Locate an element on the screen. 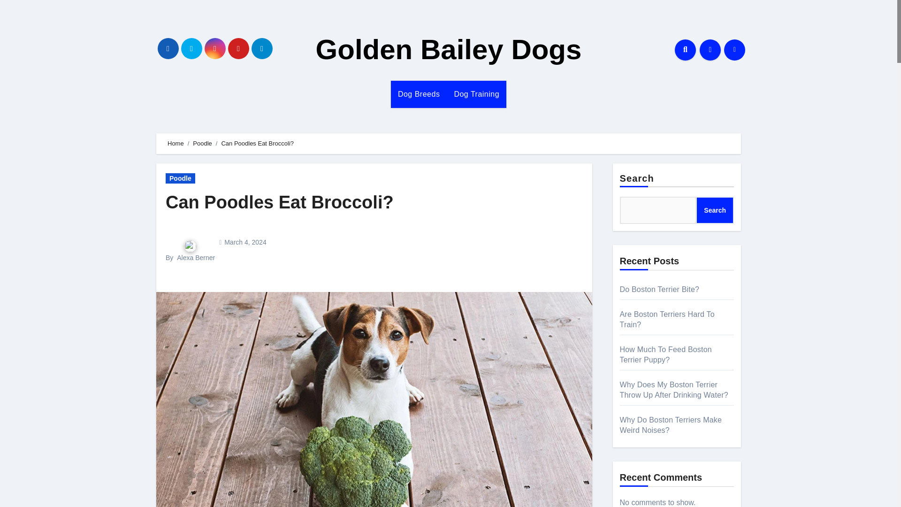  Can Poodles Eat Broccoli? is located at coordinates (280, 202).